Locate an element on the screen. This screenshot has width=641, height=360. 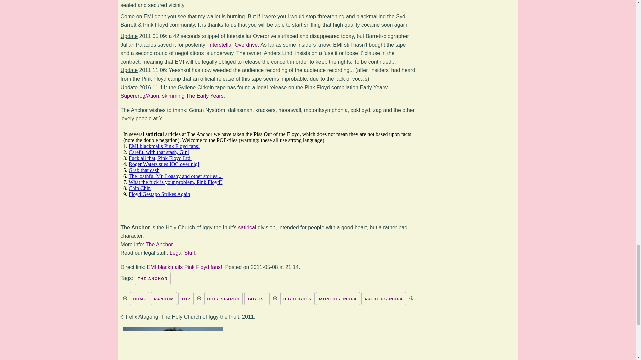
MONTHLY INDEX is located at coordinates (338, 298).